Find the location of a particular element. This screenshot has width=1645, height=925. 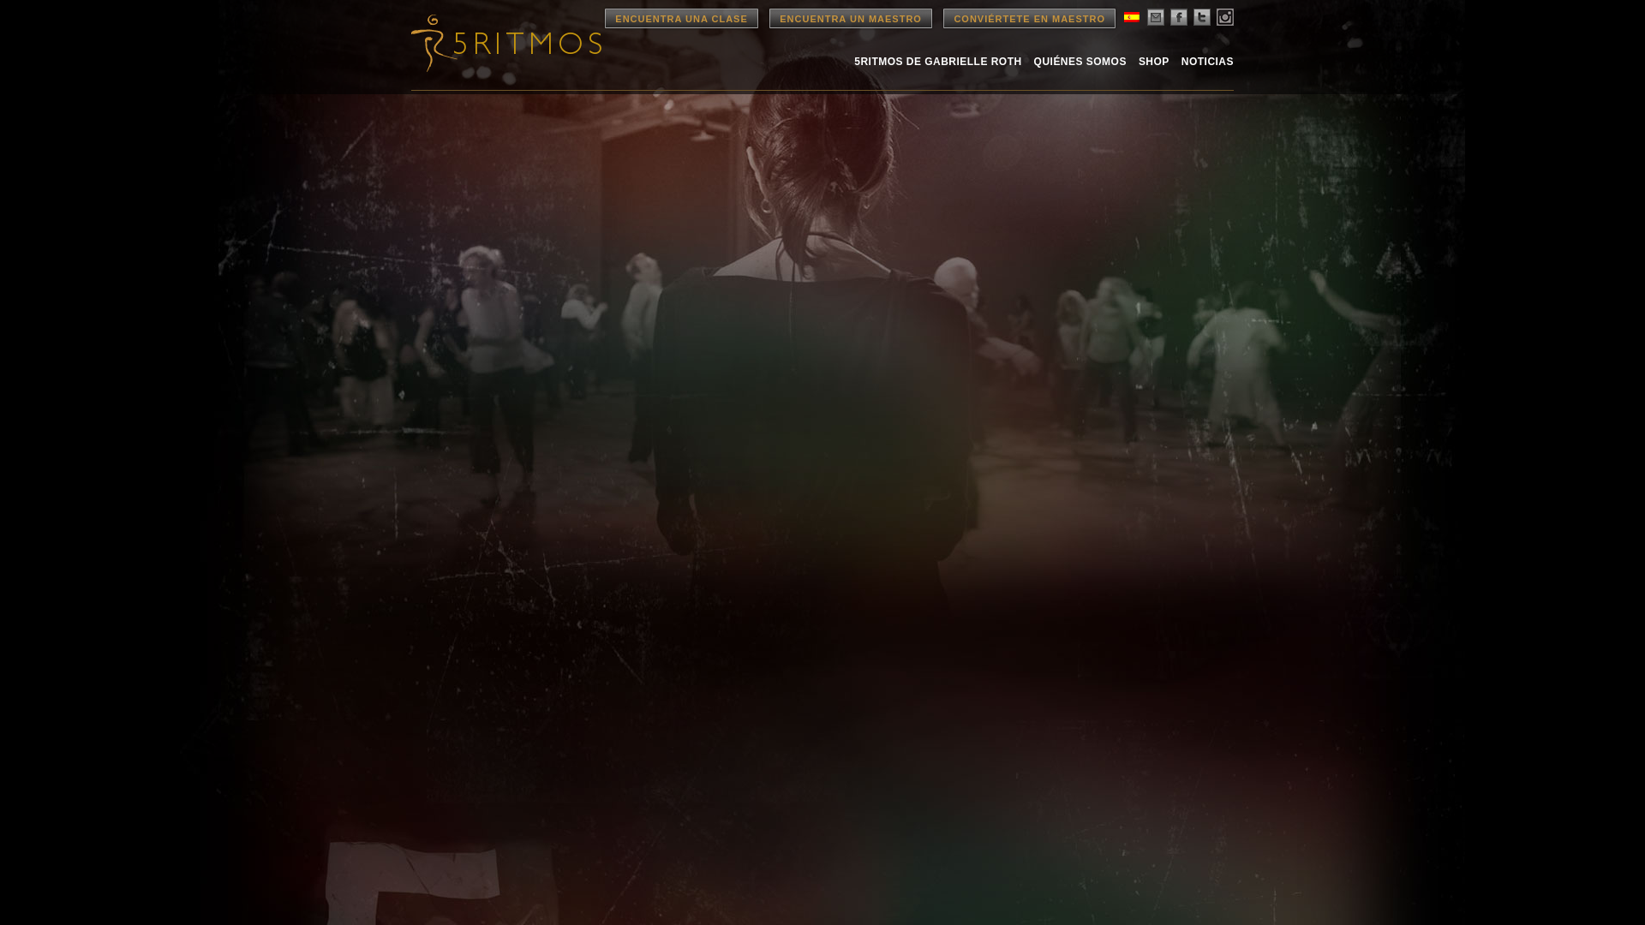

ENCUENTRA UN MAESTRO is located at coordinates (851, 18).